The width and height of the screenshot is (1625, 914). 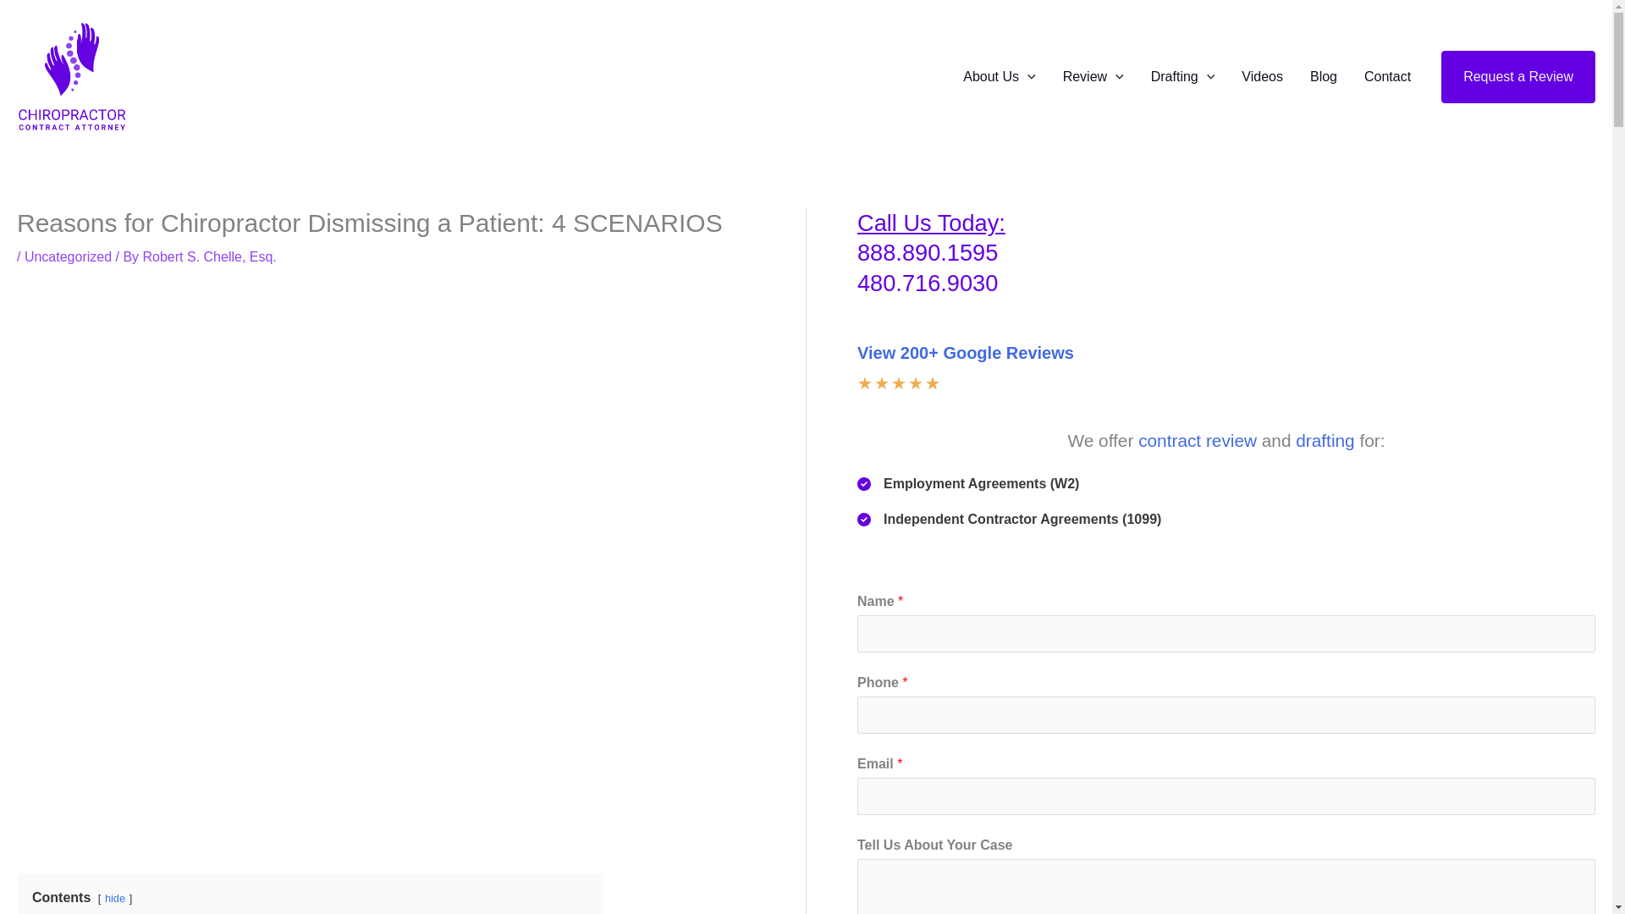 What do you see at coordinates (1263, 77) in the screenshot?
I see `Videos` at bounding box center [1263, 77].